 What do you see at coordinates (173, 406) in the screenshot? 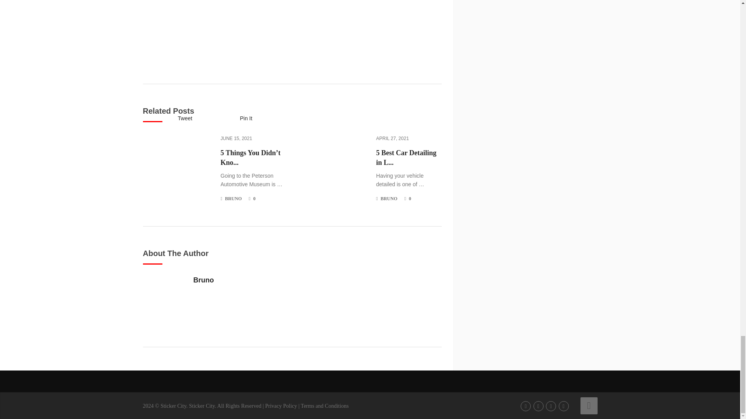
I see `Clear Bra Installation in Los Angeles` at bounding box center [173, 406].